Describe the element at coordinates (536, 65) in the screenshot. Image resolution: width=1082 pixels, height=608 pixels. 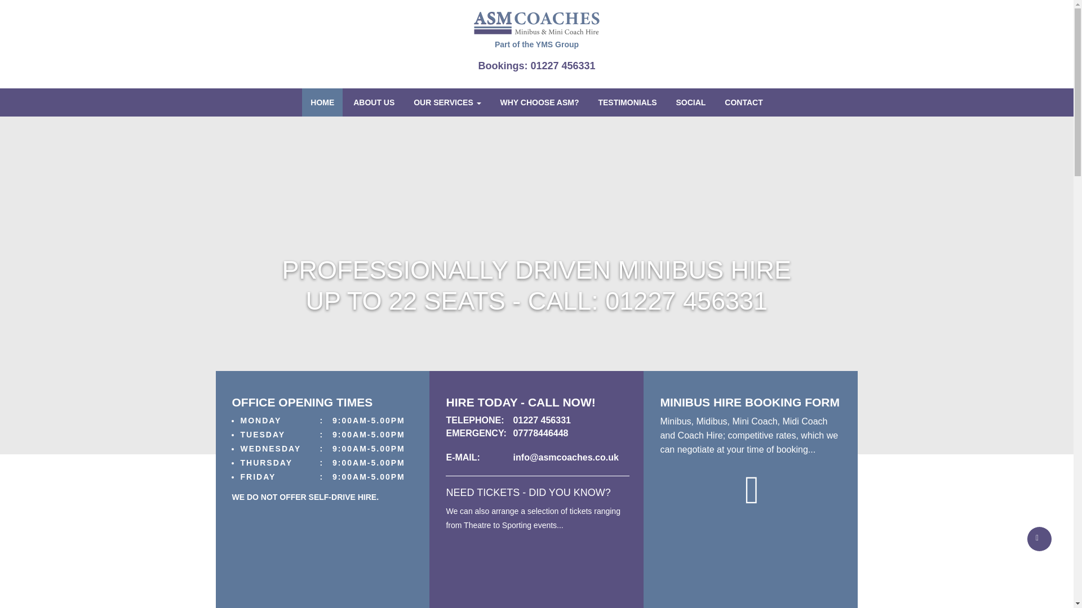
I see `Ring Office` at that location.